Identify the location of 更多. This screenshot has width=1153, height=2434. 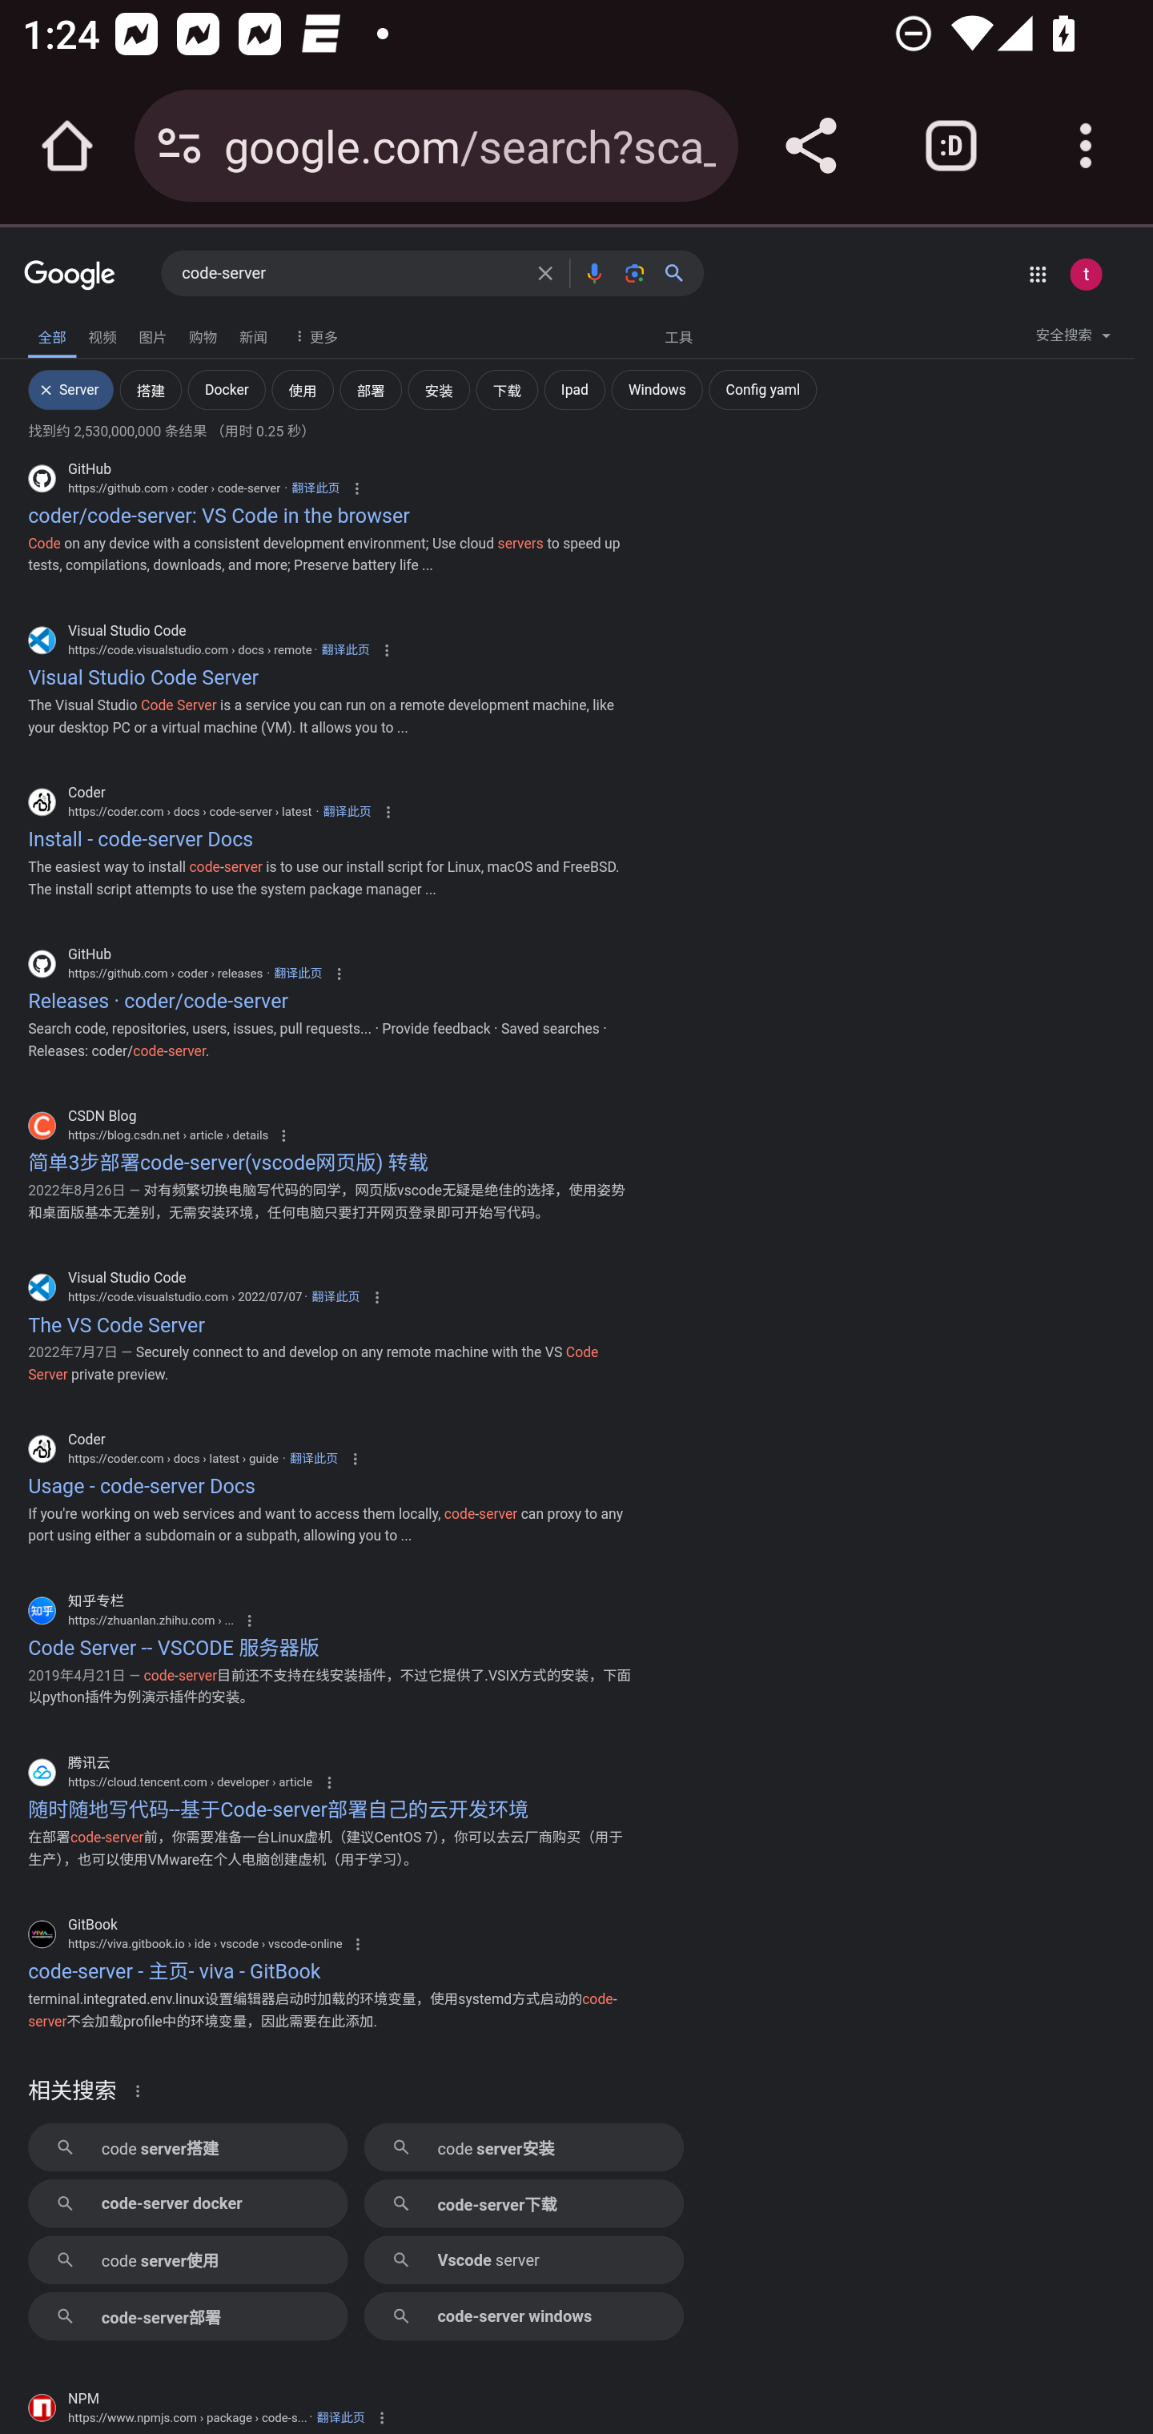
(312, 335).